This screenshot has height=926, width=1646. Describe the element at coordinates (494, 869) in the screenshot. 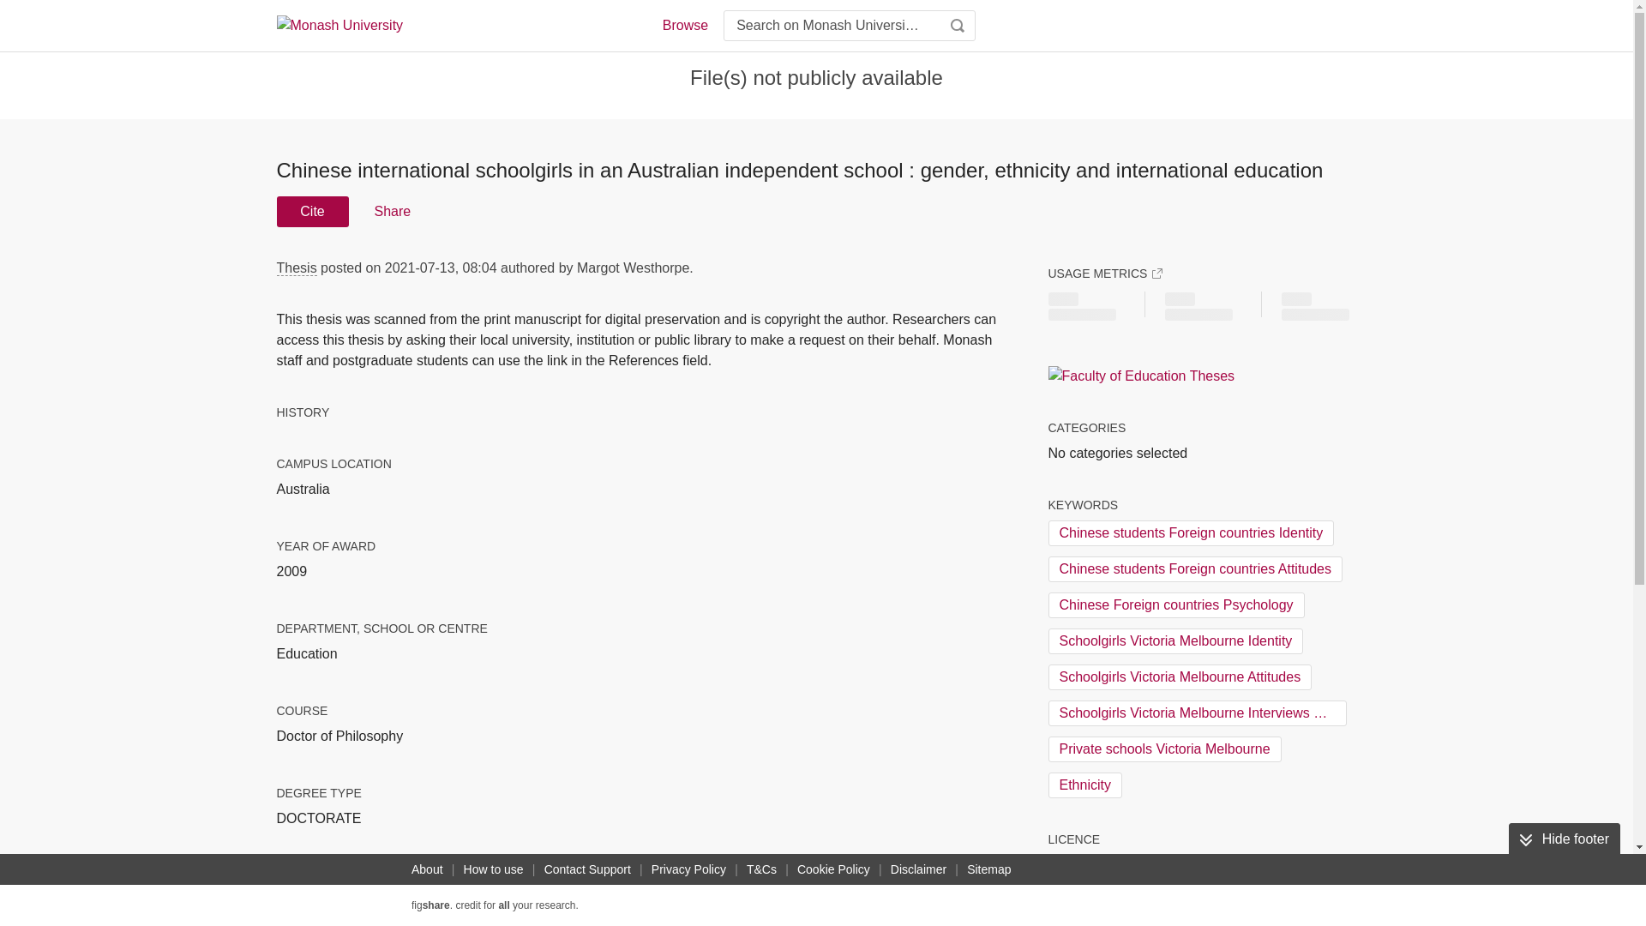

I see `How to use` at that location.